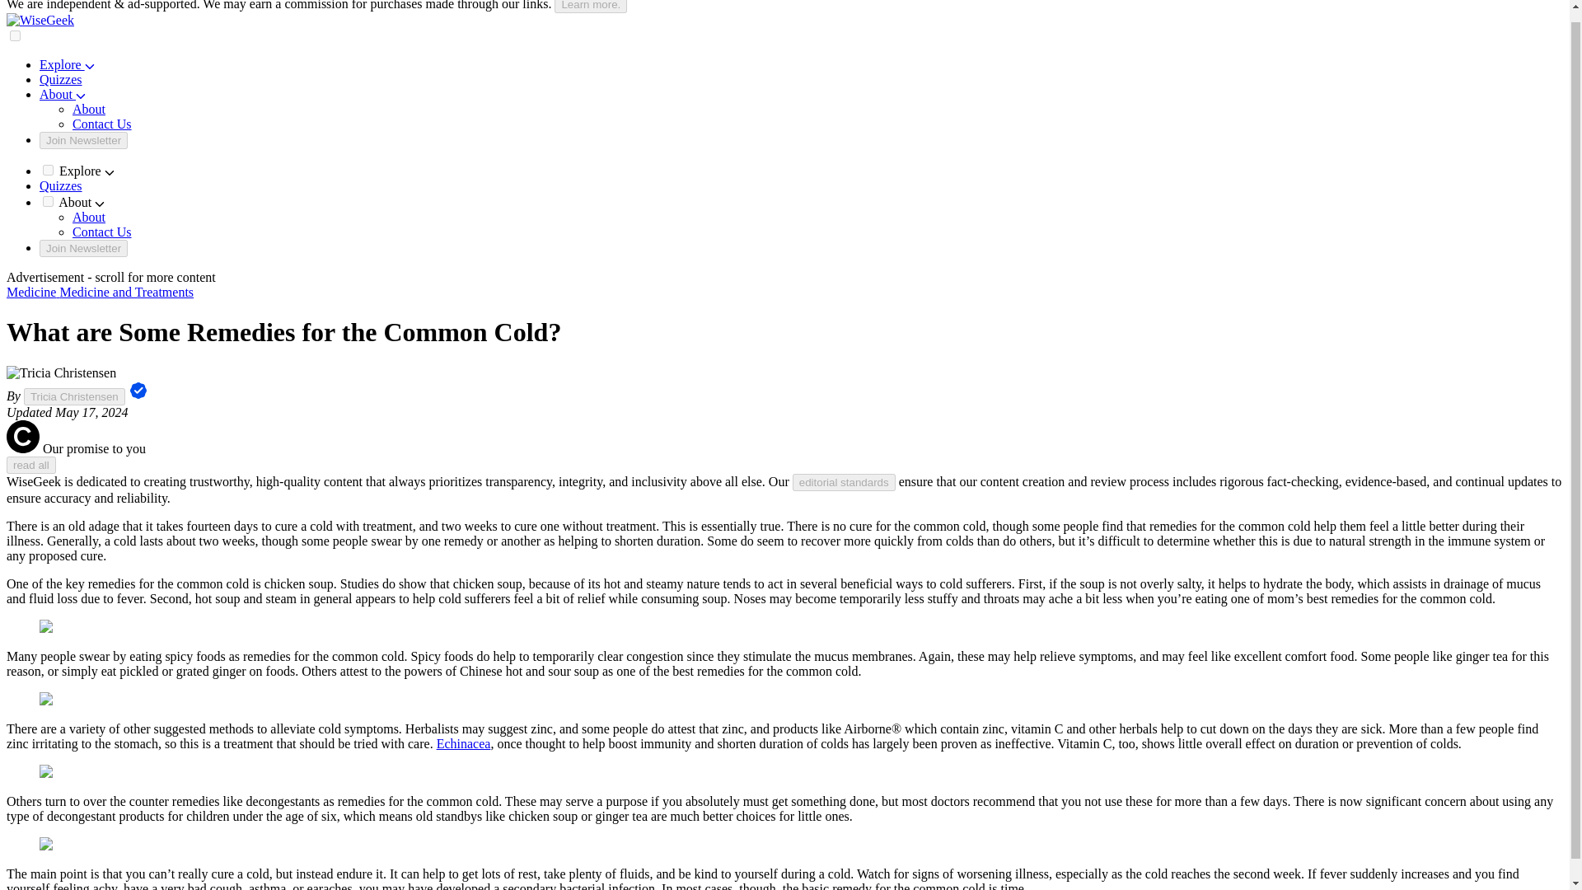  What do you see at coordinates (61, 79) in the screenshot?
I see `Quizzes` at bounding box center [61, 79].